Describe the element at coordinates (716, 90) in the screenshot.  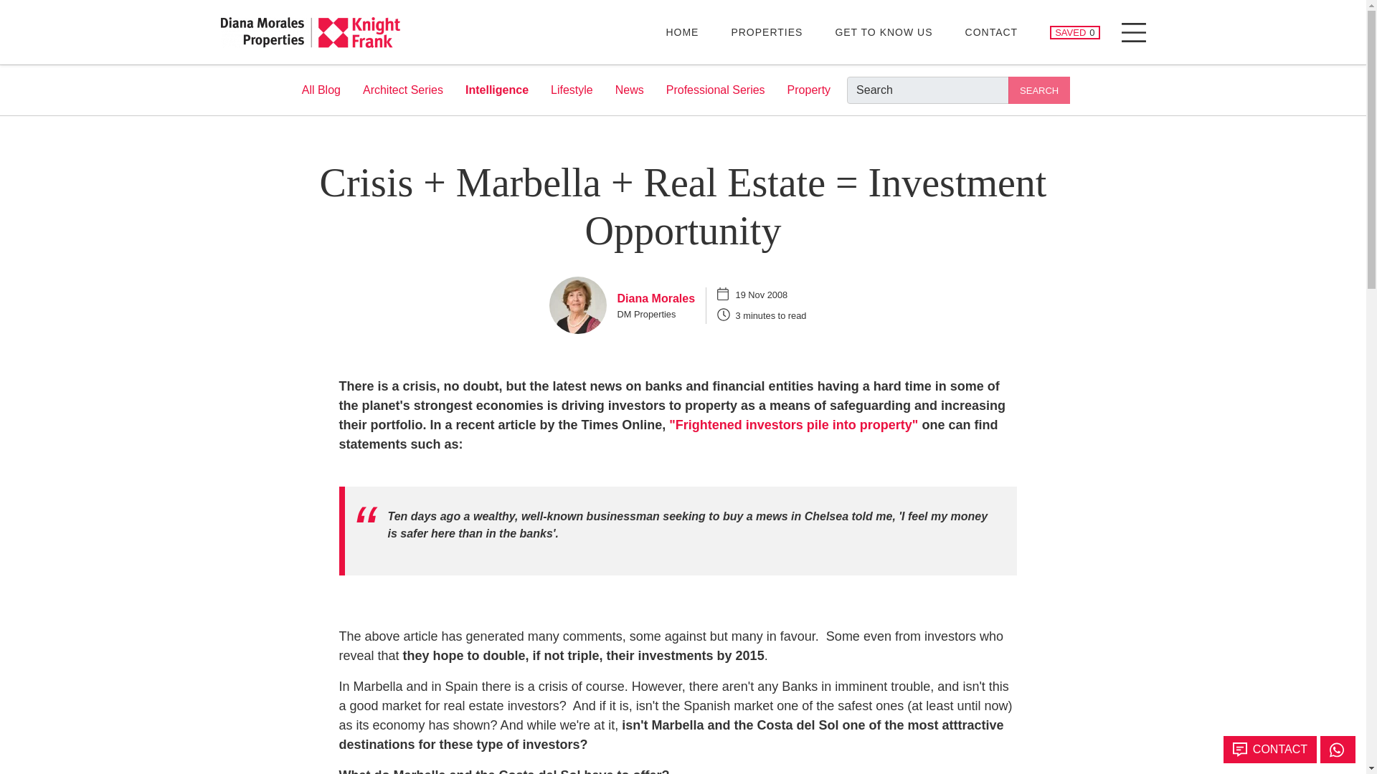
I see `Lifestyle` at that location.